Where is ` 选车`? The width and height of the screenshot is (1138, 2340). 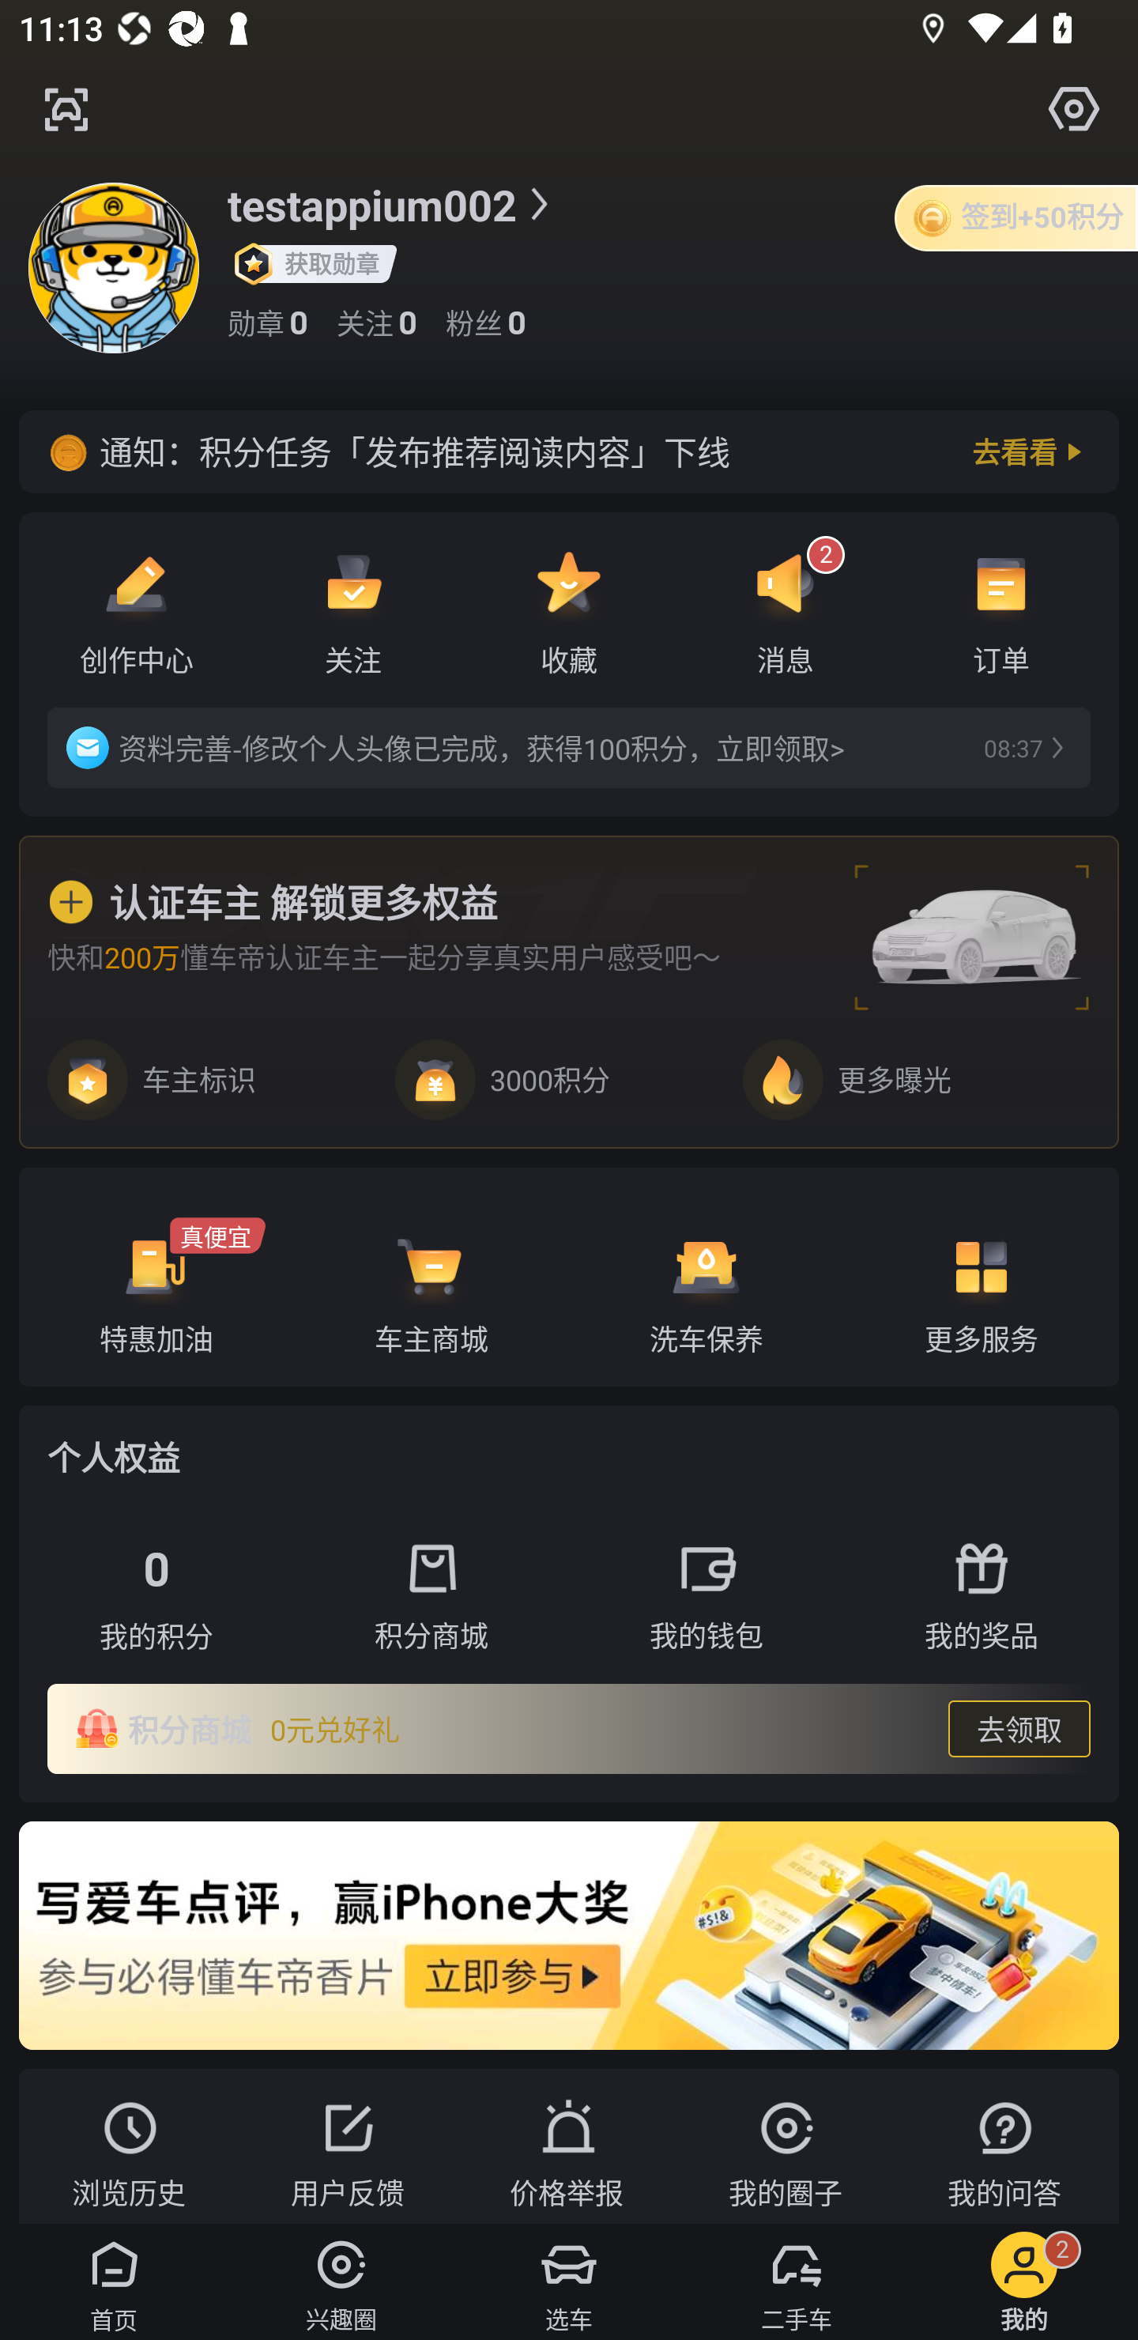
 选车 is located at coordinates (569, 2281).